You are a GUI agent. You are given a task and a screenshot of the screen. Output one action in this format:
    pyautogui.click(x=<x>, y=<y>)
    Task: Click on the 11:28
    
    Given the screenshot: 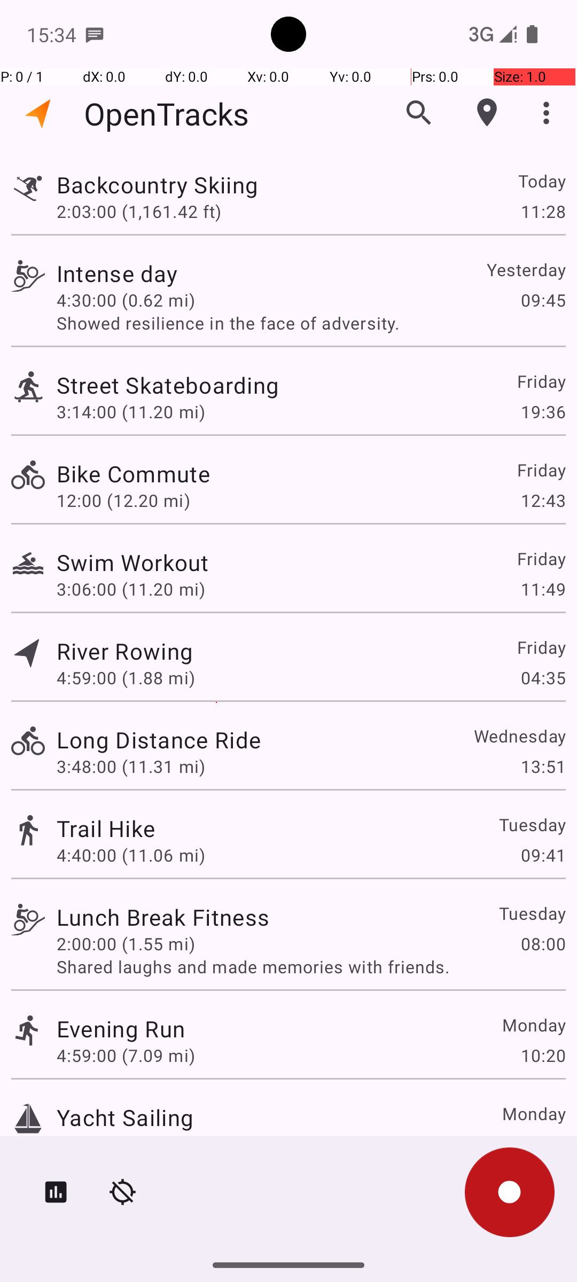 What is the action you would take?
    pyautogui.click(x=543, y=211)
    